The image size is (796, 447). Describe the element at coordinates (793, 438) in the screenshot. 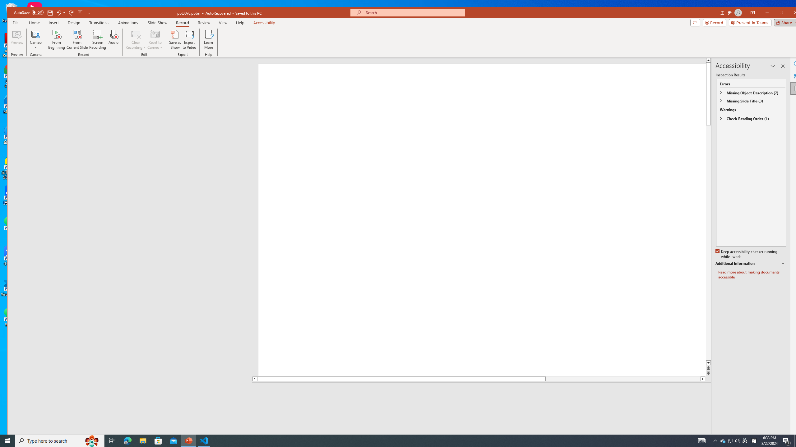

I see `Zoom 172%` at that location.